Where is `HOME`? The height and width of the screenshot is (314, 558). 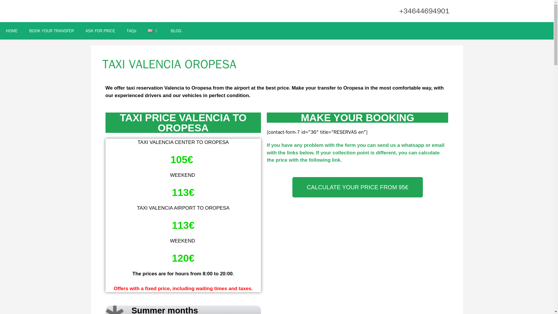
HOME is located at coordinates (12, 31).